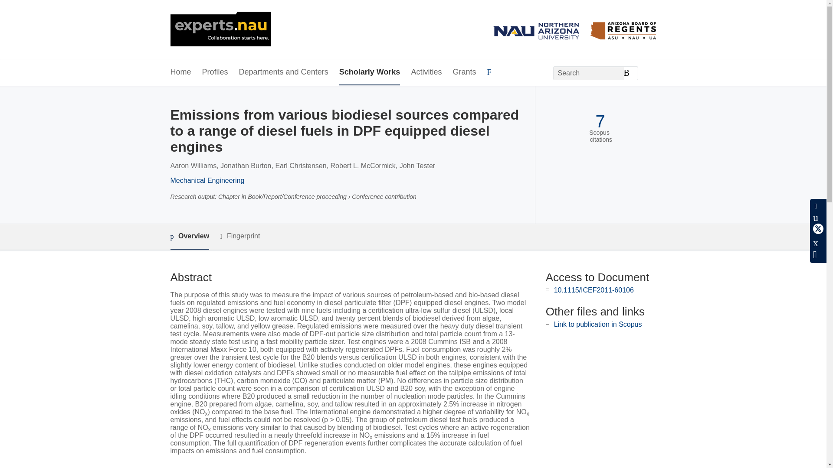 The width and height of the screenshot is (833, 468). I want to click on Northern Arizona University Home, so click(220, 30).